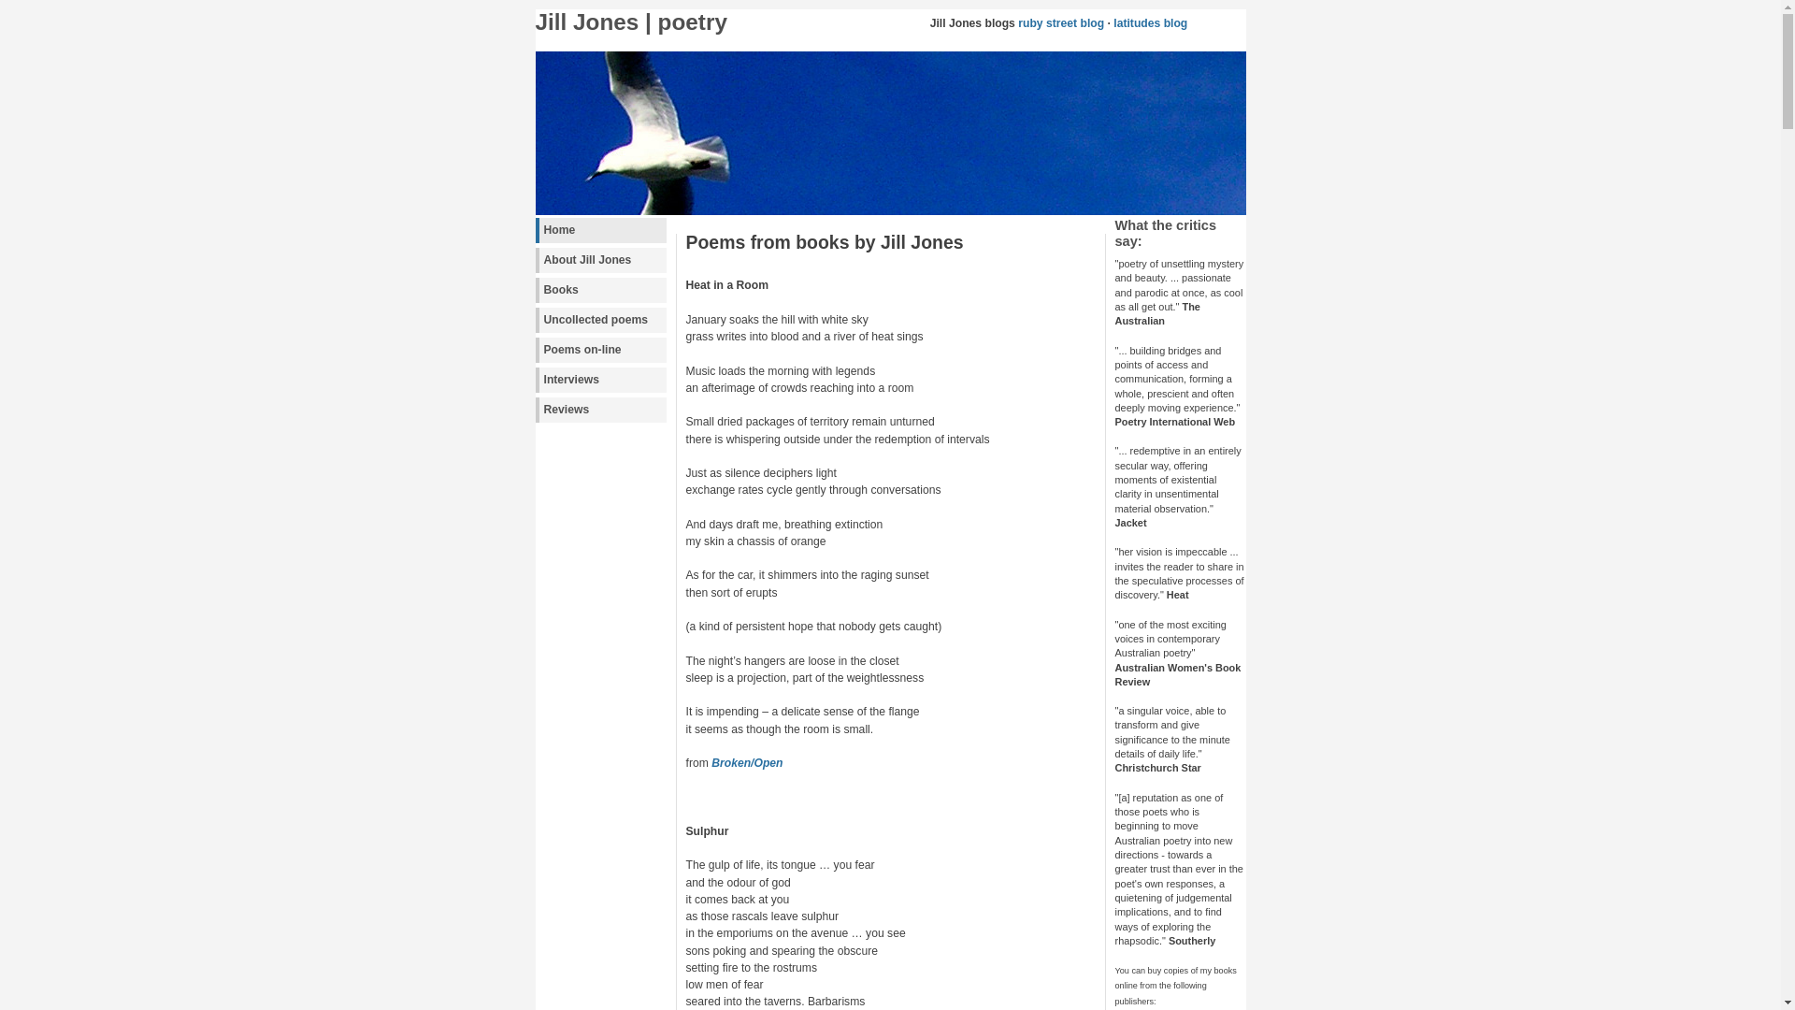  I want to click on About Jill Jones, so click(600, 260).